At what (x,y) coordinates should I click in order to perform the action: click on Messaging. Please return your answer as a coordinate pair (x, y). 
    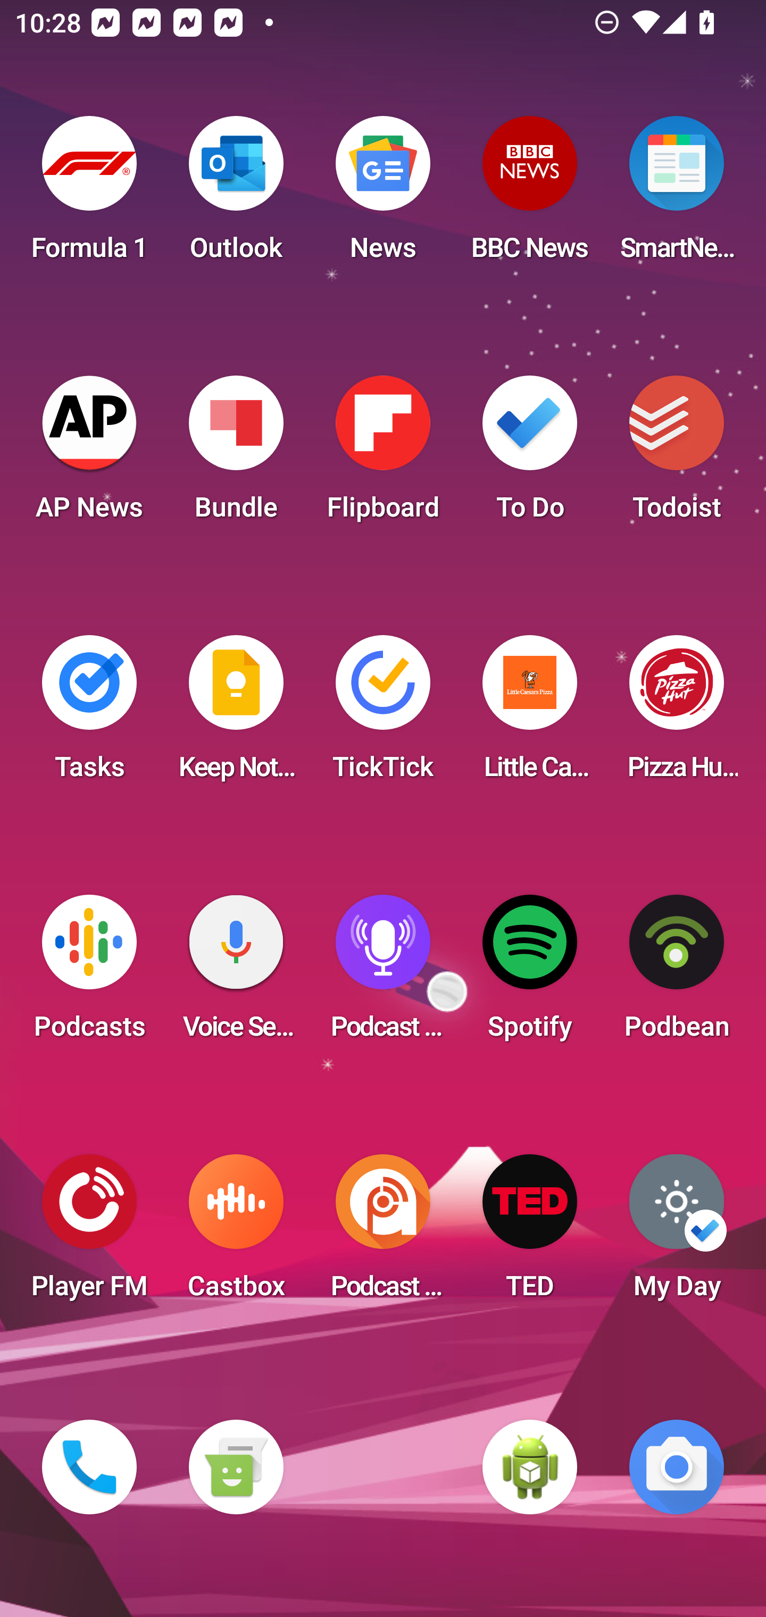
    Looking at the image, I should click on (236, 1467).